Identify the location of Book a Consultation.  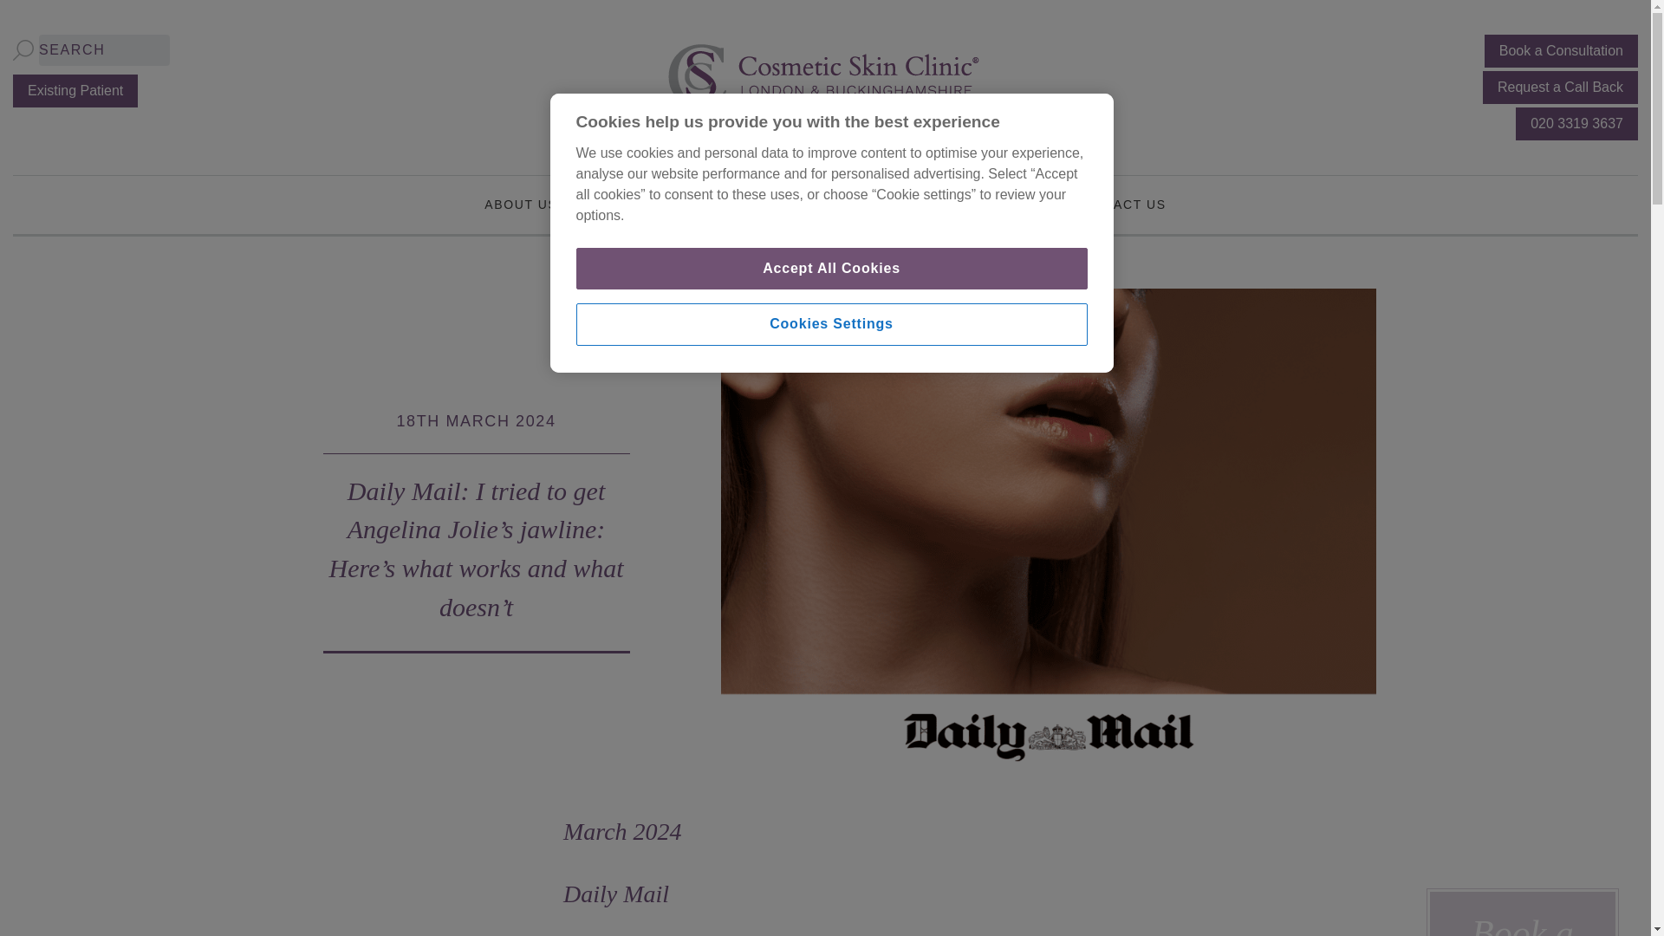
(1560, 50).